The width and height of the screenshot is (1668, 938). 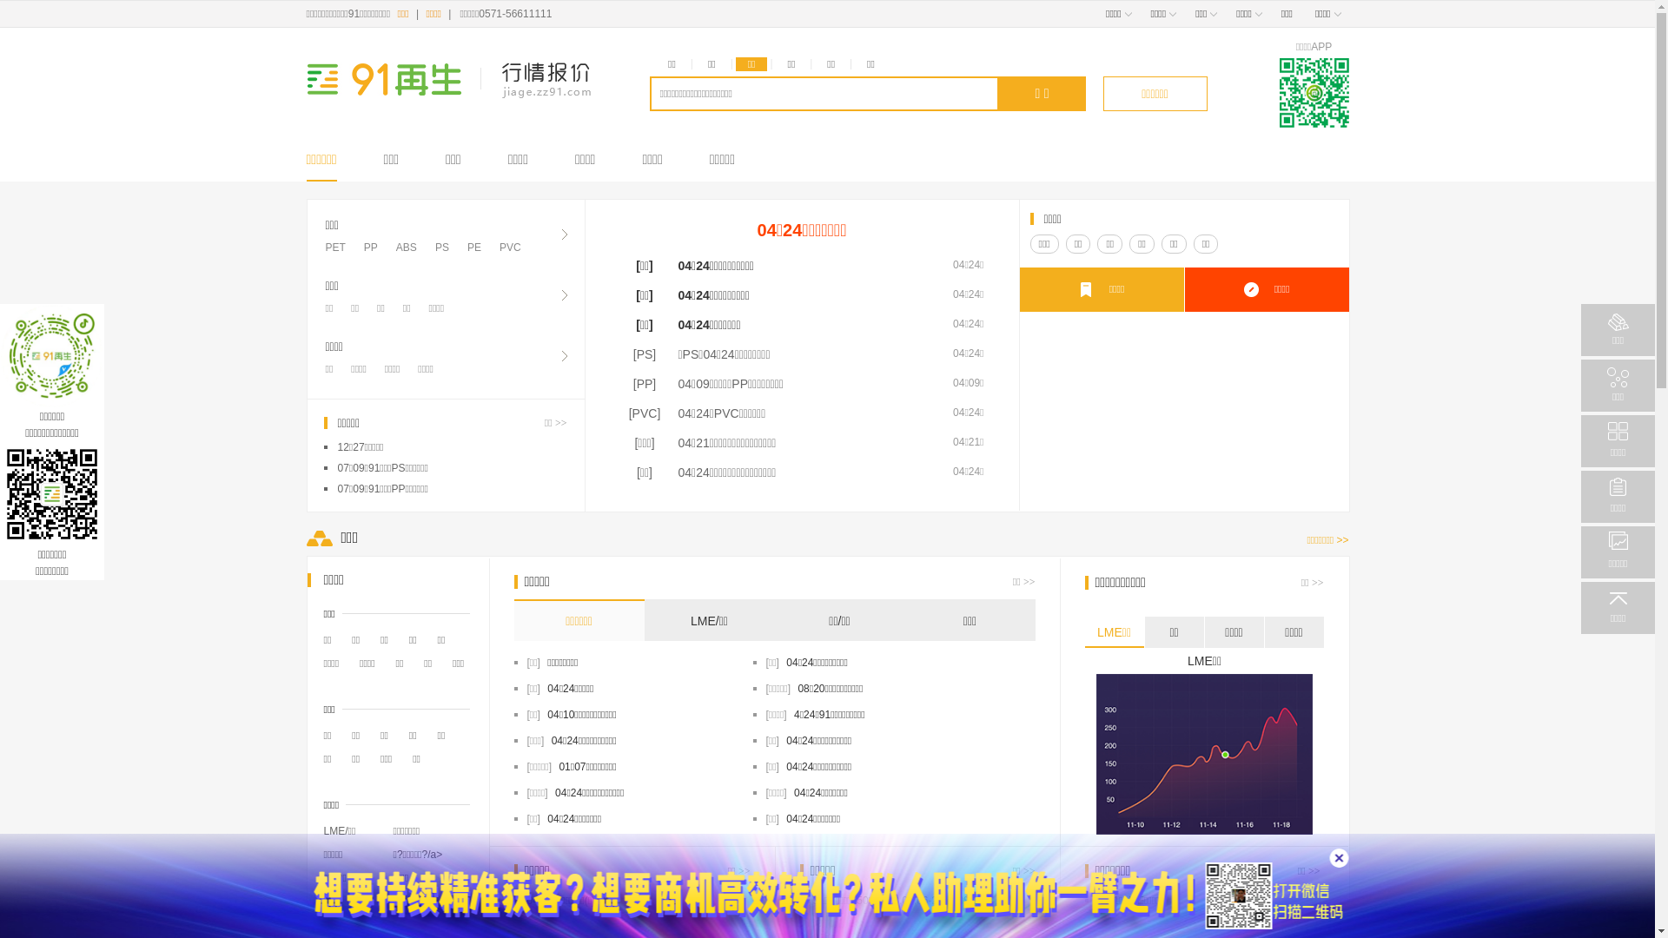 What do you see at coordinates (645, 354) in the screenshot?
I see `[PS]` at bounding box center [645, 354].